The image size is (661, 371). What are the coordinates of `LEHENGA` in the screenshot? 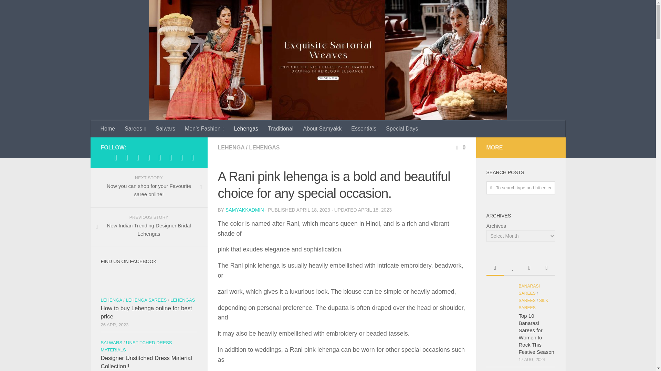 It's located at (231, 148).